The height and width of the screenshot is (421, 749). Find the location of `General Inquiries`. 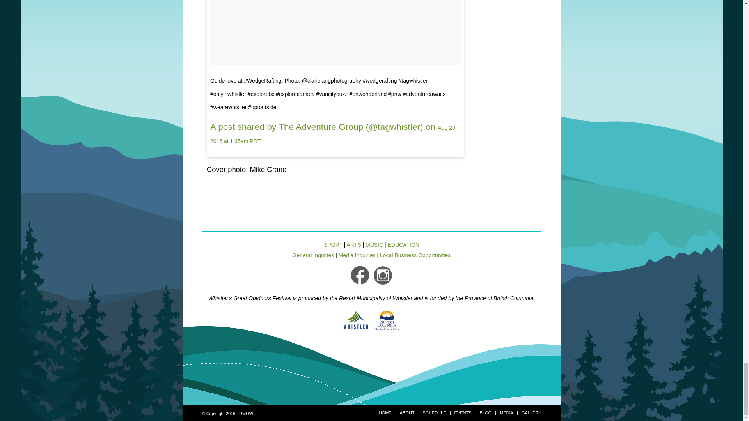

General Inquiries is located at coordinates (313, 255).